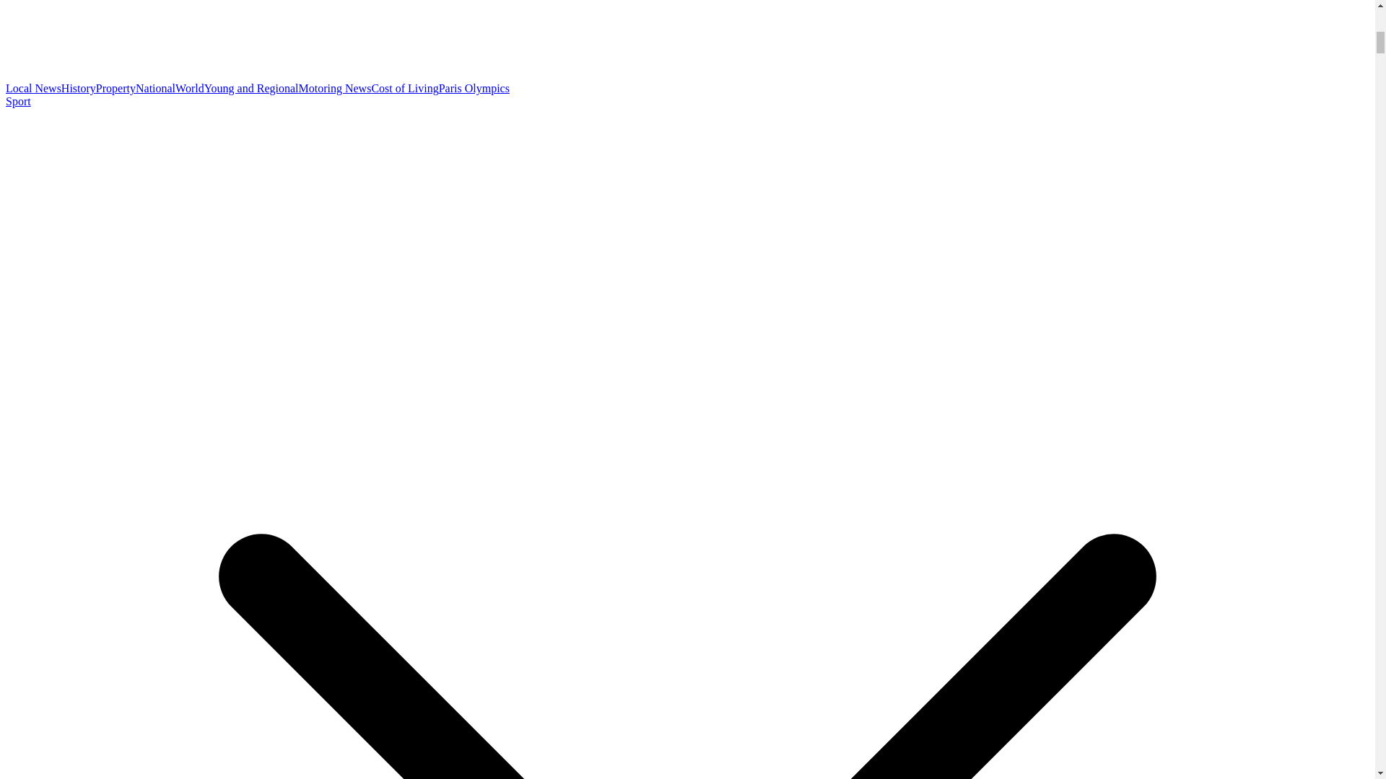 This screenshot has height=779, width=1386. I want to click on Motoring News, so click(334, 88).